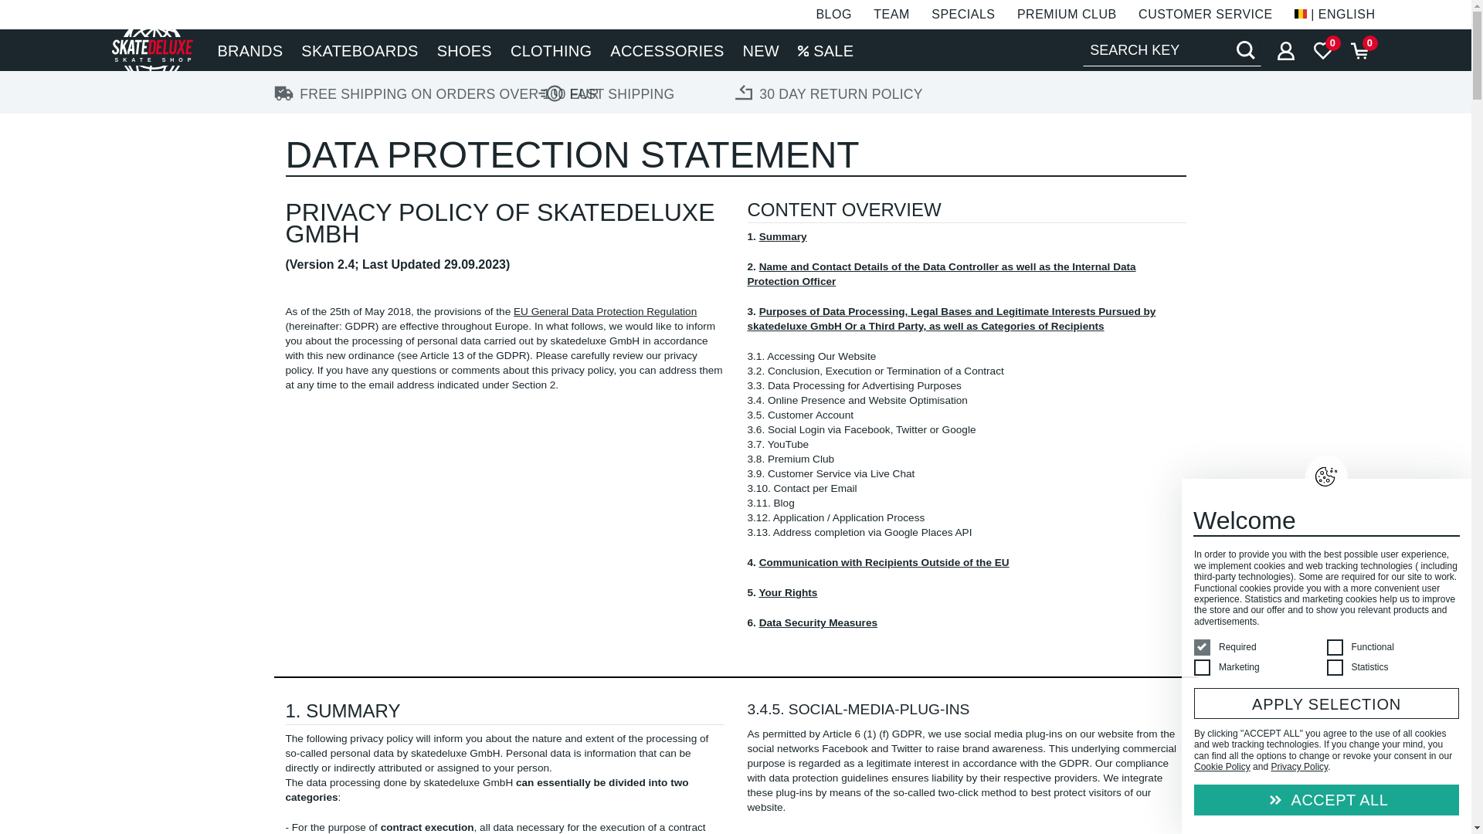 This screenshot has height=834, width=1483. Describe the element at coordinates (250, 49) in the screenshot. I see `BRANDS` at that location.